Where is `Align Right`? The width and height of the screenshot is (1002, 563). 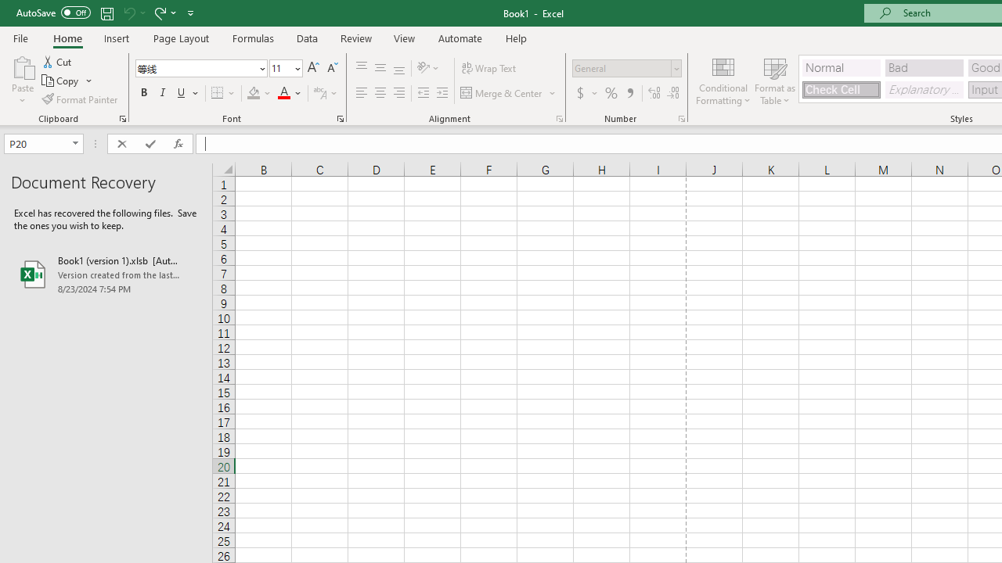 Align Right is located at coordinates (399, 94).